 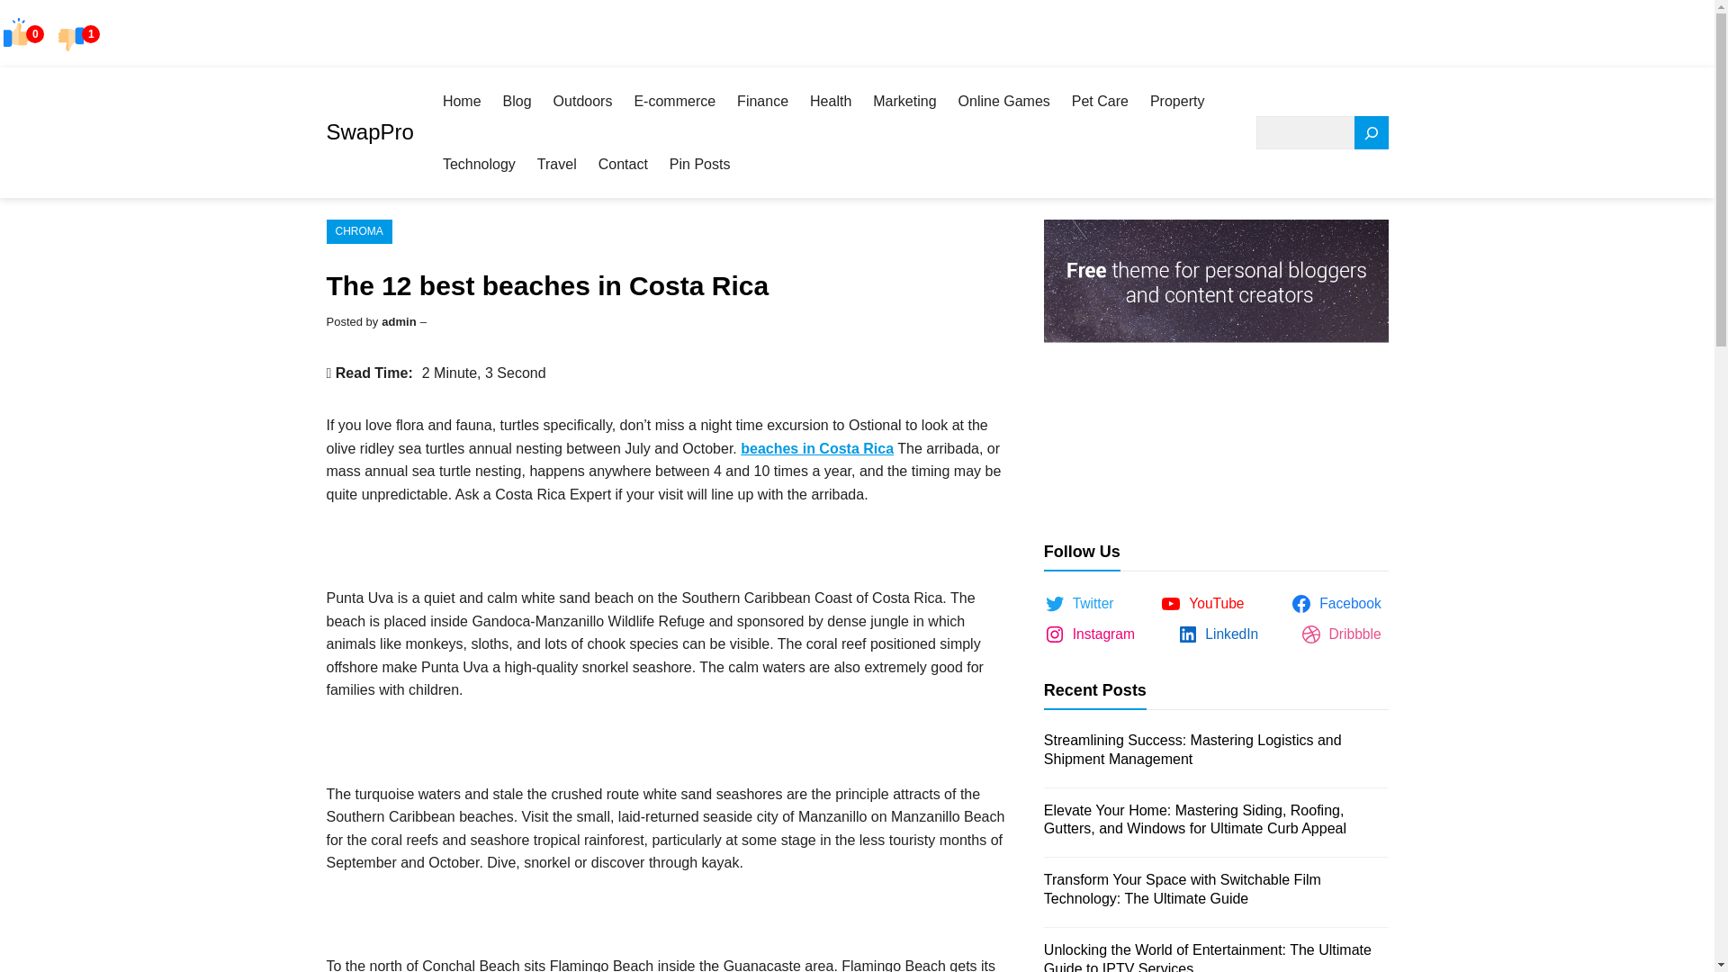 What do you see at coordinates (1093, 634) in the screenshot?
I see `Instagram` at bounding box center [1093, 634].